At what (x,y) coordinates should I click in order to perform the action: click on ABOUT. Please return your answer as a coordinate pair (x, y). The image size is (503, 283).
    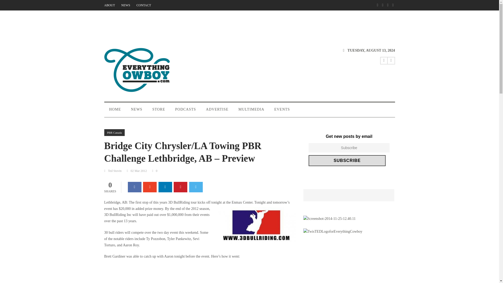
    Looking at the image, I should click on (110, 5).